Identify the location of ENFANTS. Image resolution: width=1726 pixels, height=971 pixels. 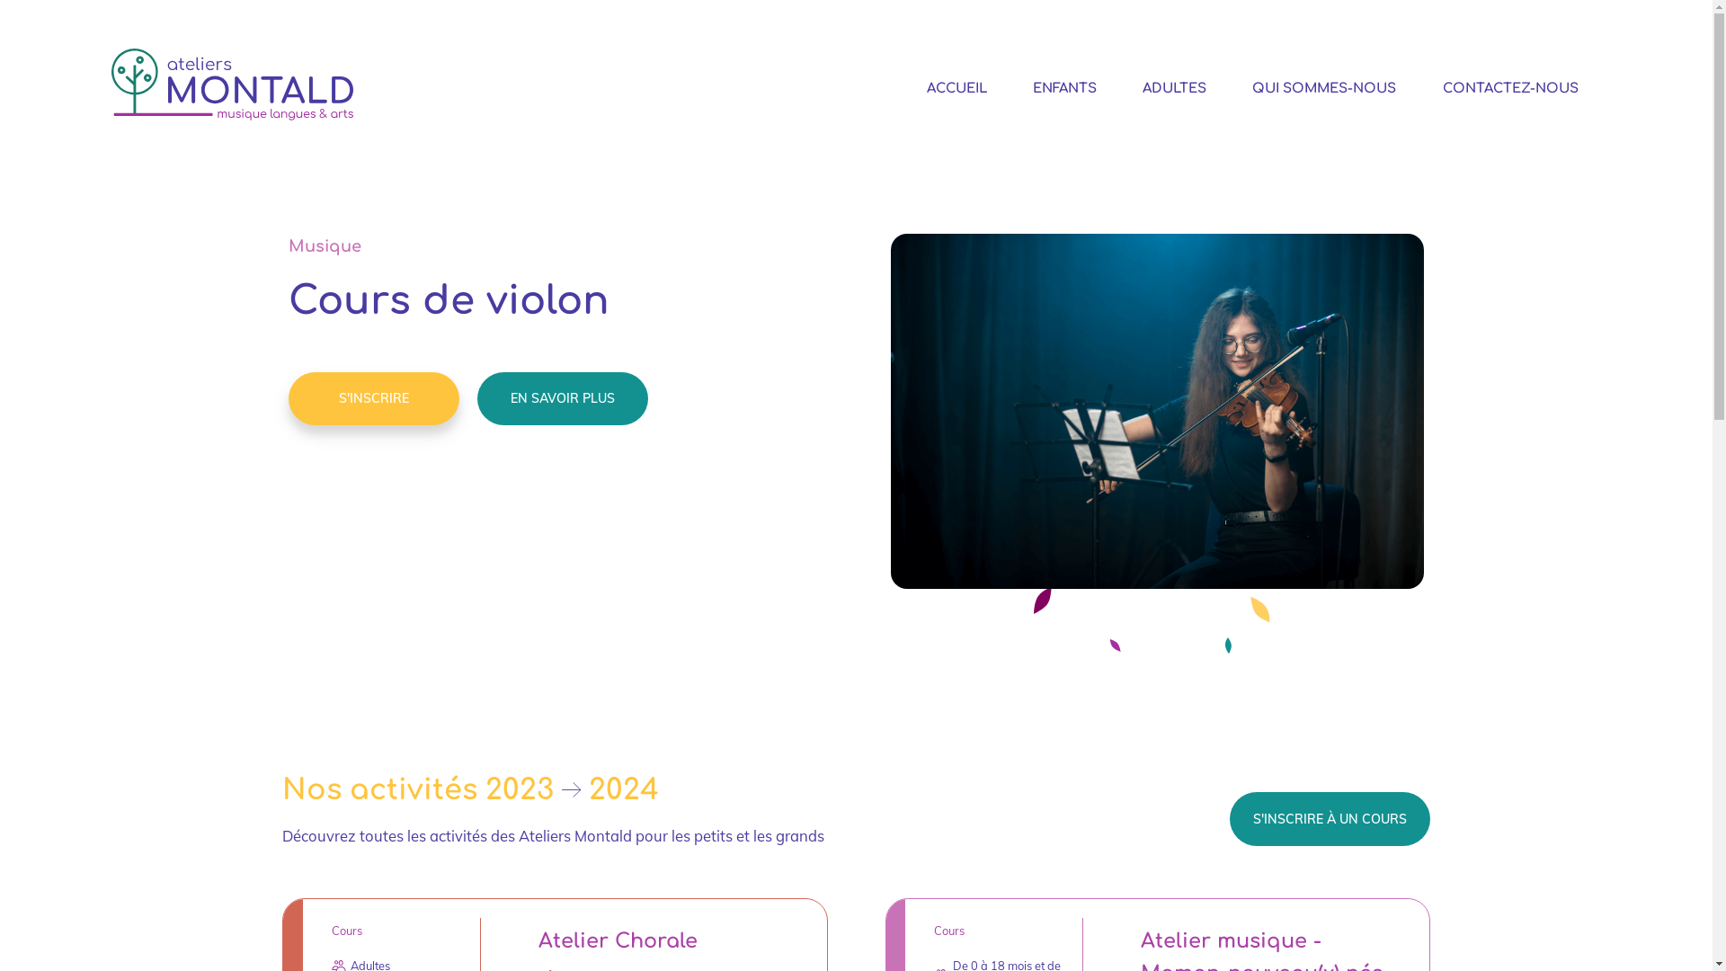
(1064, 88).